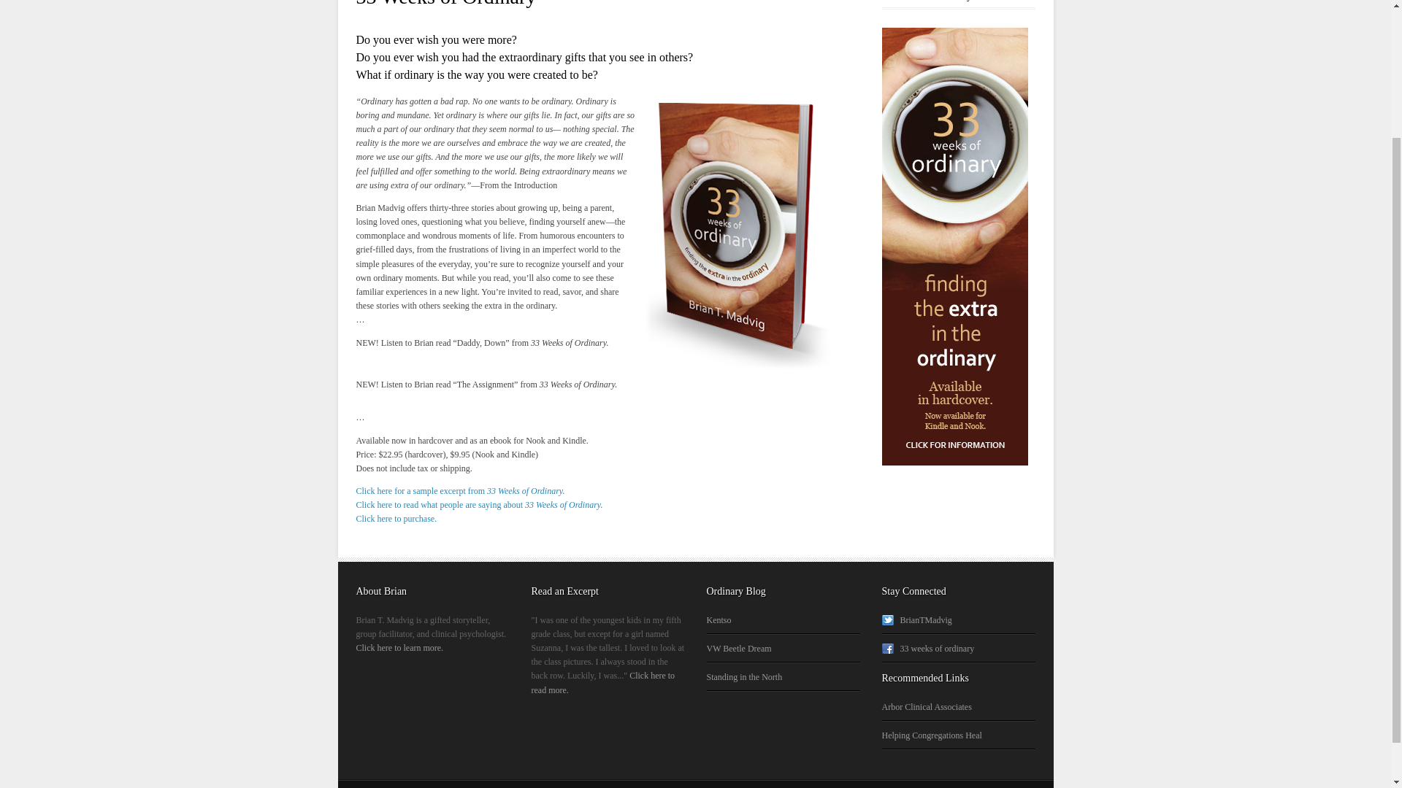 The height and width of the screenshot is (788, 1402). I want to click on Arbor Clinical Associates, so click(926, 707).